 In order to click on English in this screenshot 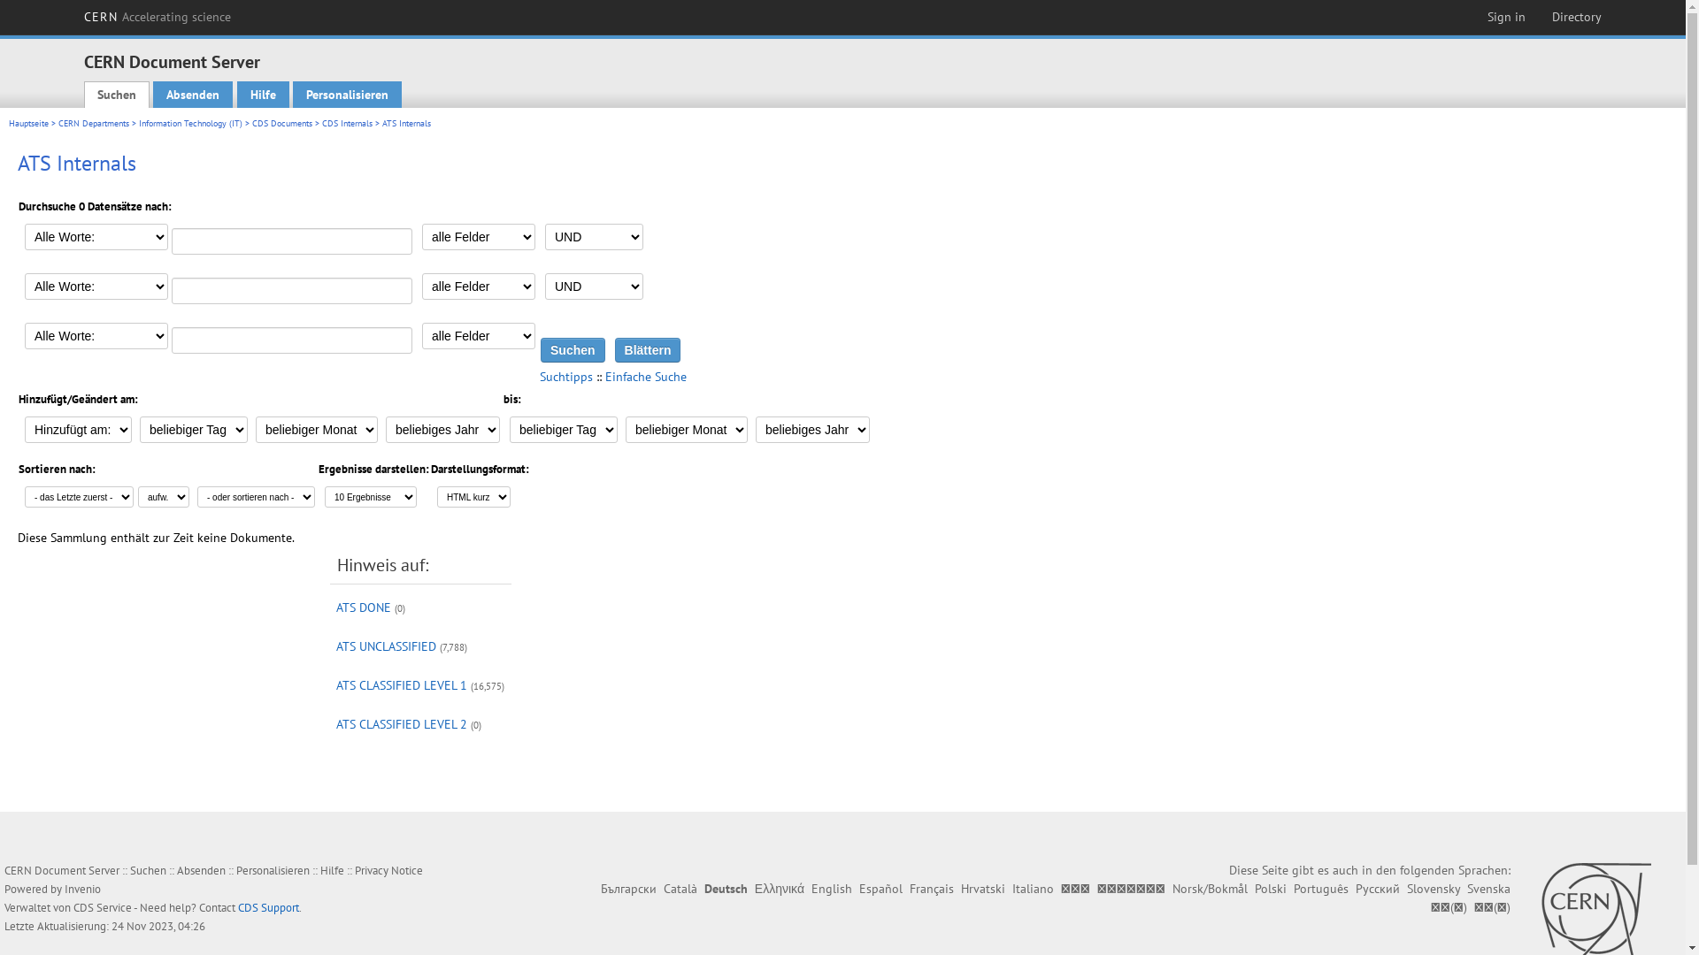, I will do `click(832, 889)`.